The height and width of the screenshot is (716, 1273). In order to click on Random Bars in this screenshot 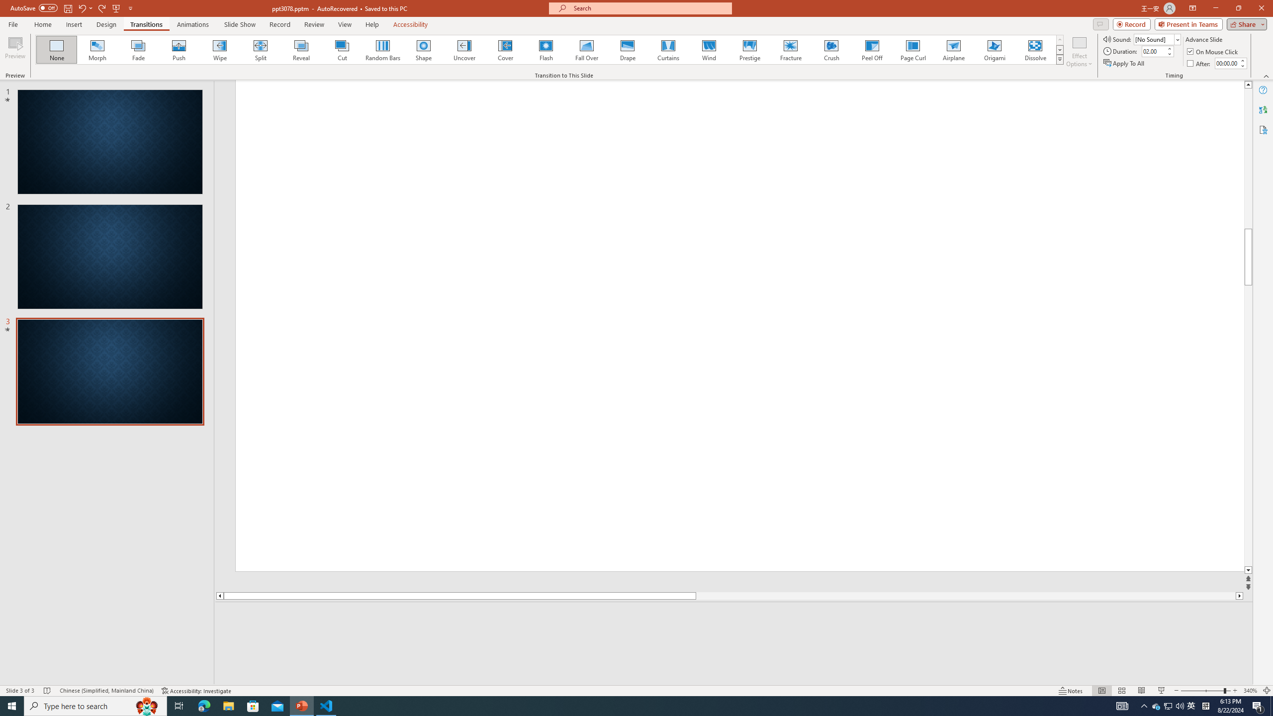, I will do `click(383, 50)`.